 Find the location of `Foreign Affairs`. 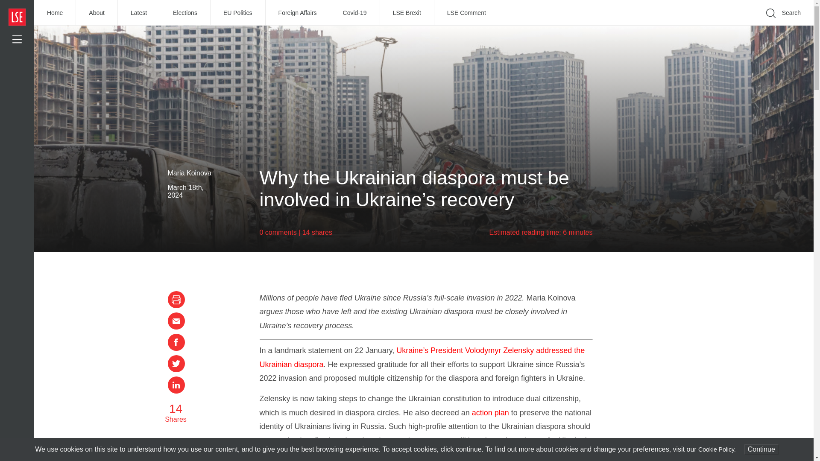

Foreign Affairs is located at coordinates (298, 13).